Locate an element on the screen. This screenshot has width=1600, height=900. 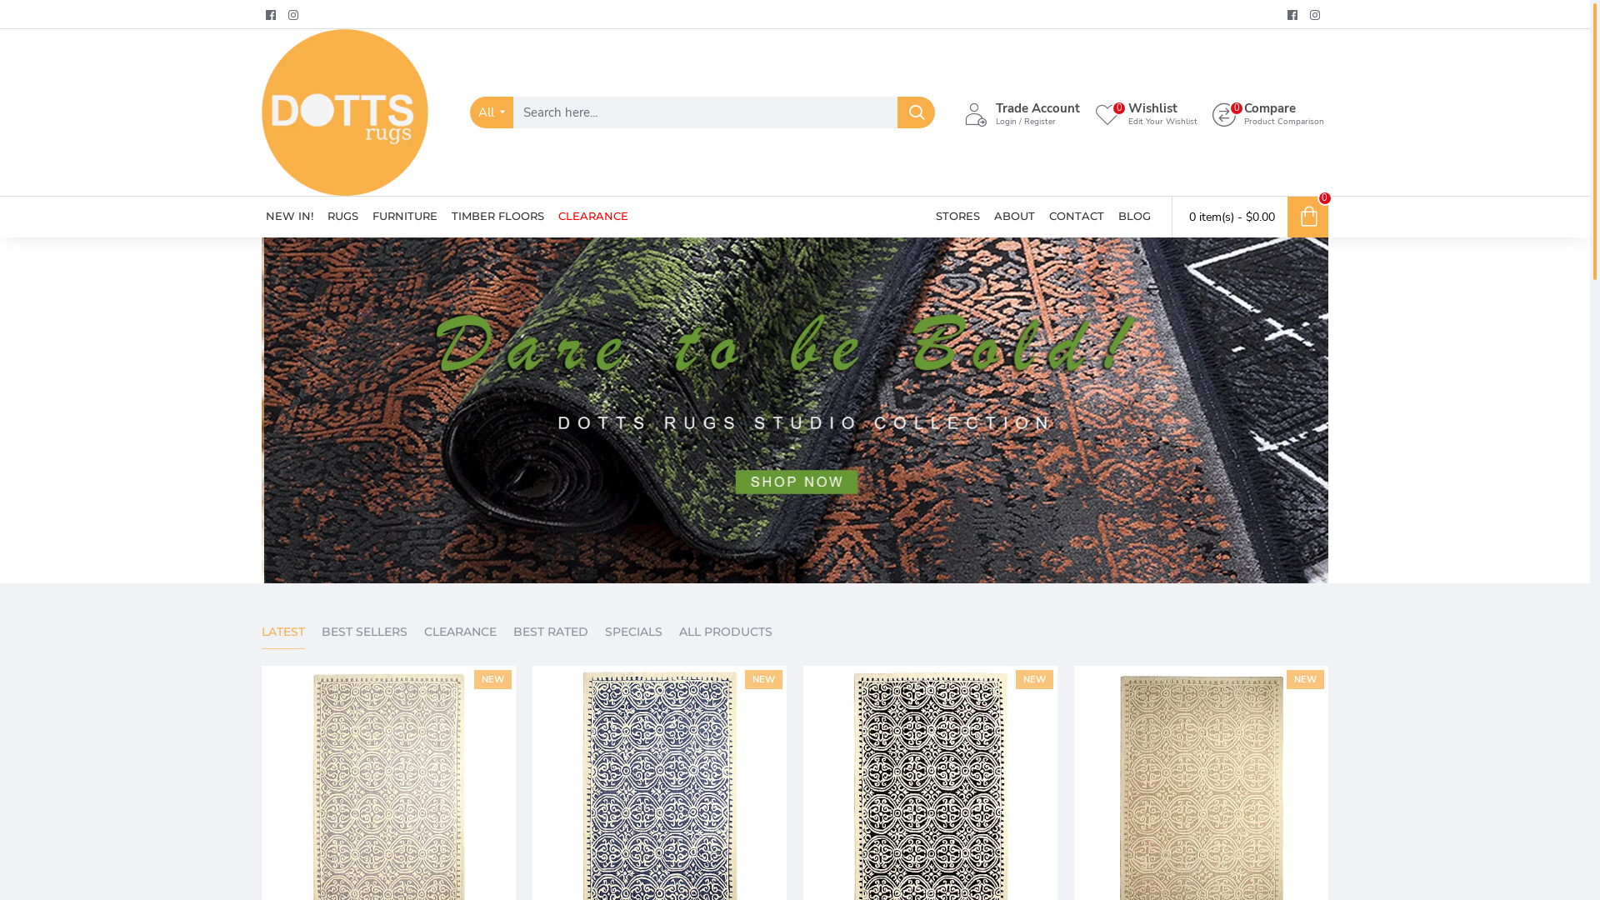
BLOG is located at coordinates (1135, 217).